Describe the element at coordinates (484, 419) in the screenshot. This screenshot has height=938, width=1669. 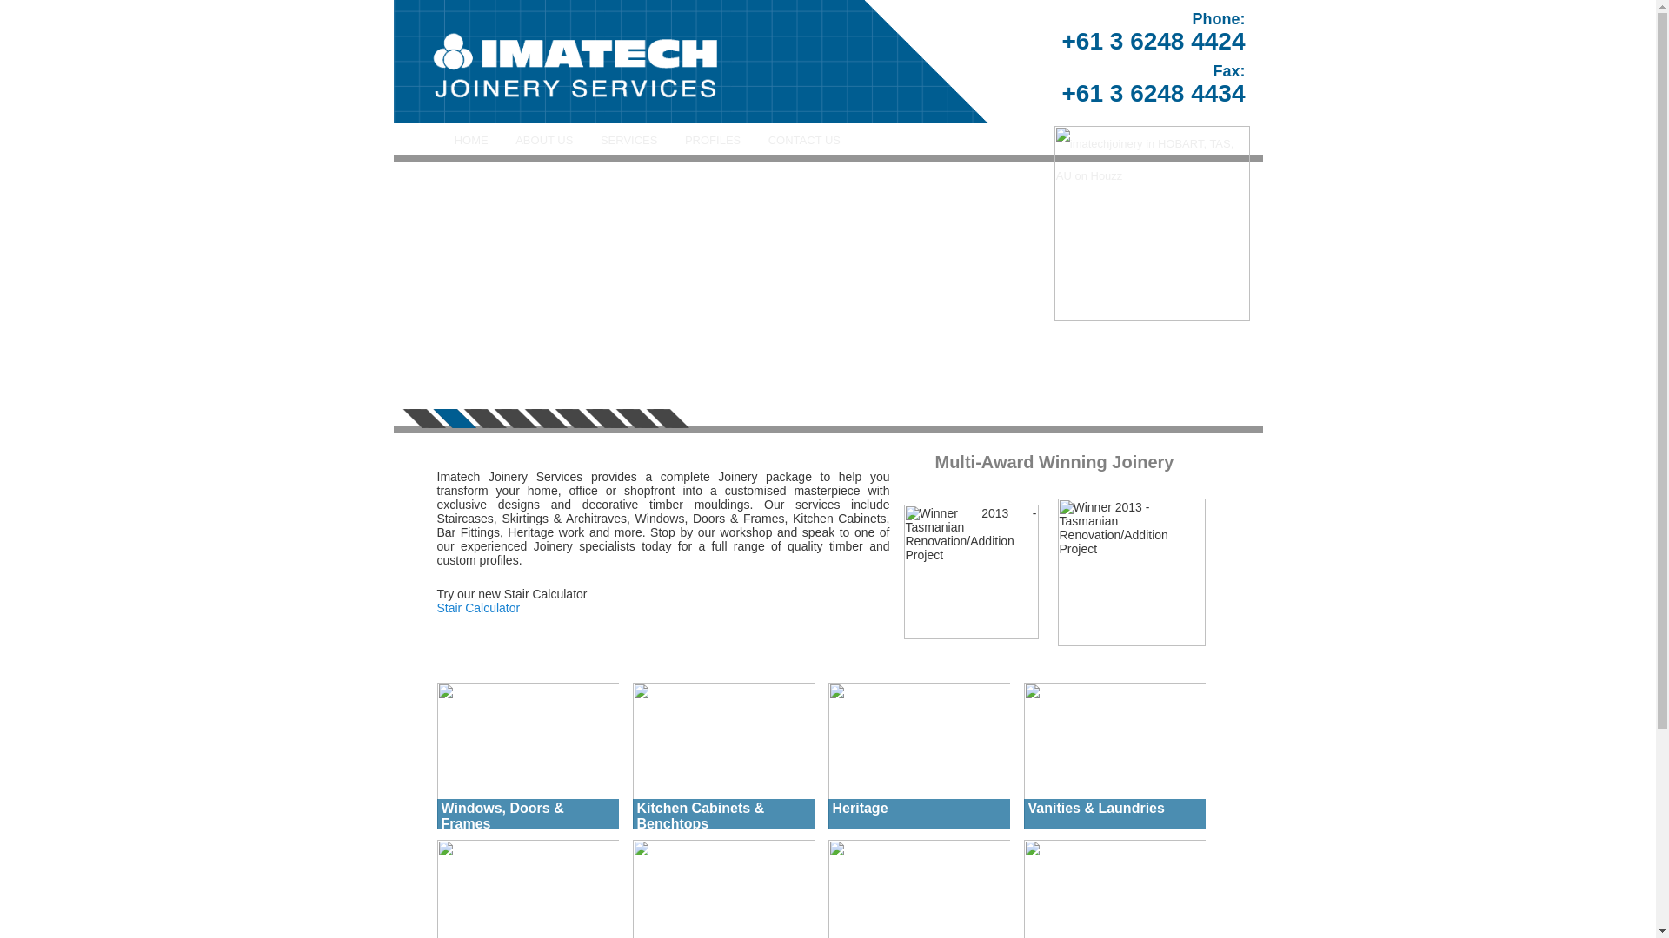
I see `3` at that location.